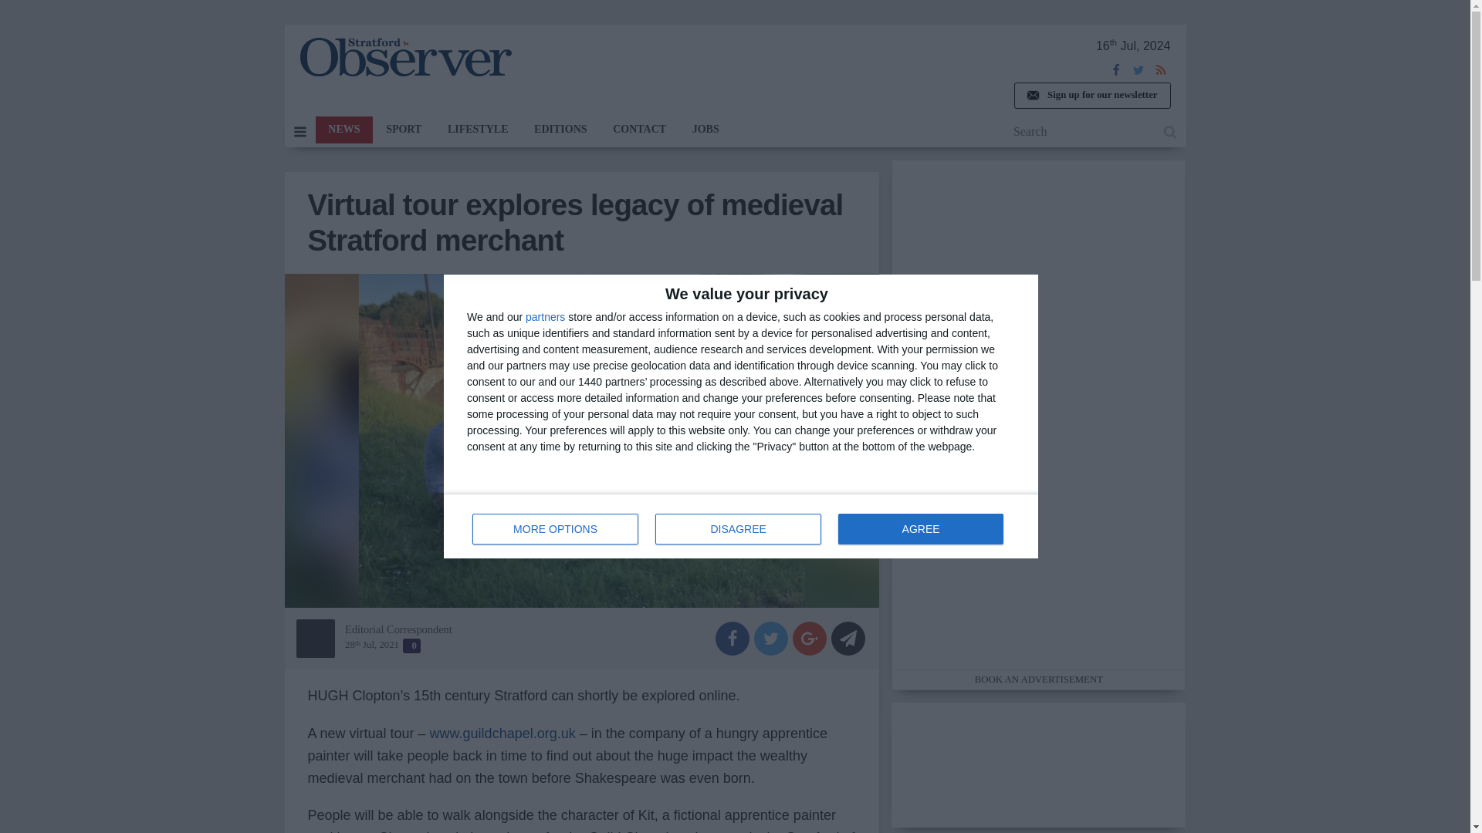 The image size is (1482, 833). Describe the element at coordinates (343, 130) in the screenshot. I see `NEWS` at that location.